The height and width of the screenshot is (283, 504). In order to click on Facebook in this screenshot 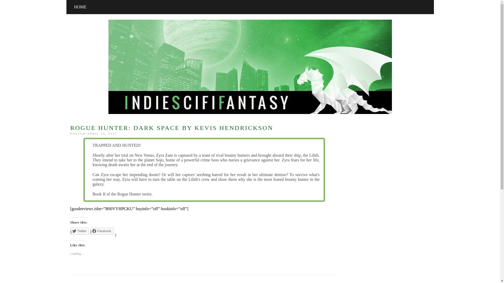, I will do `click(102, 231)`.